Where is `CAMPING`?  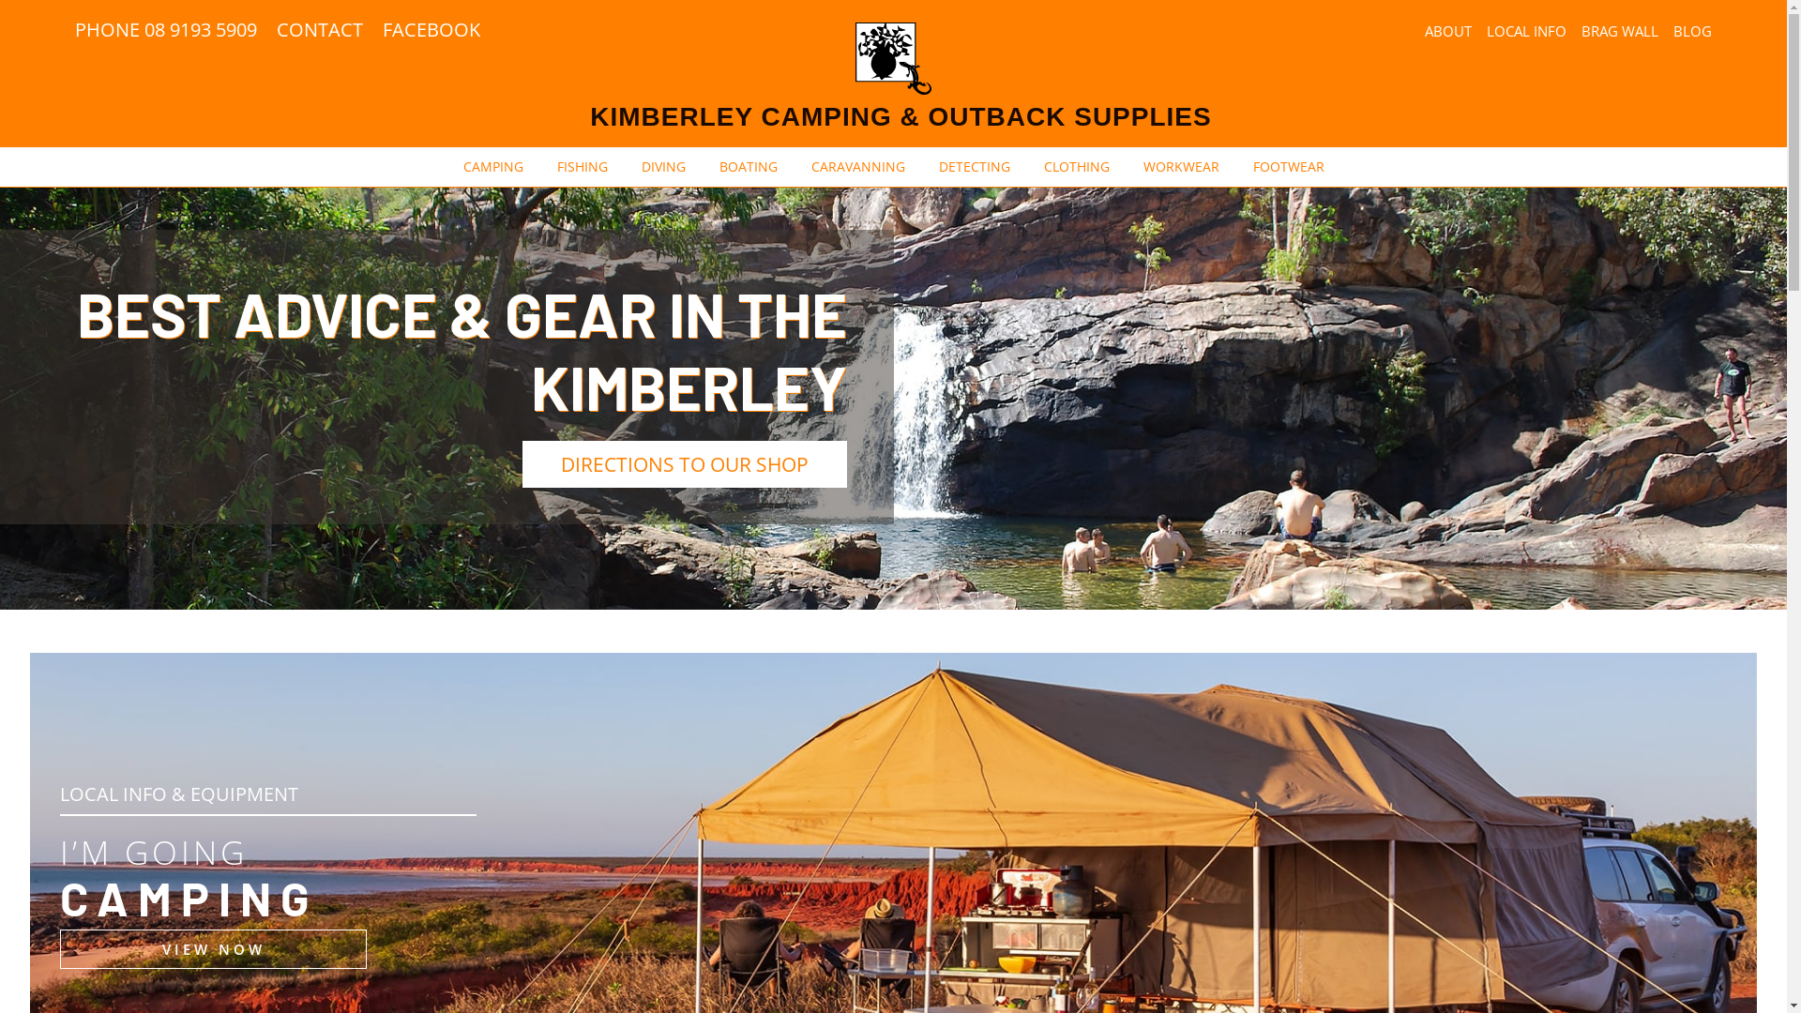
CAMPING is located at coordinates (493, 167).